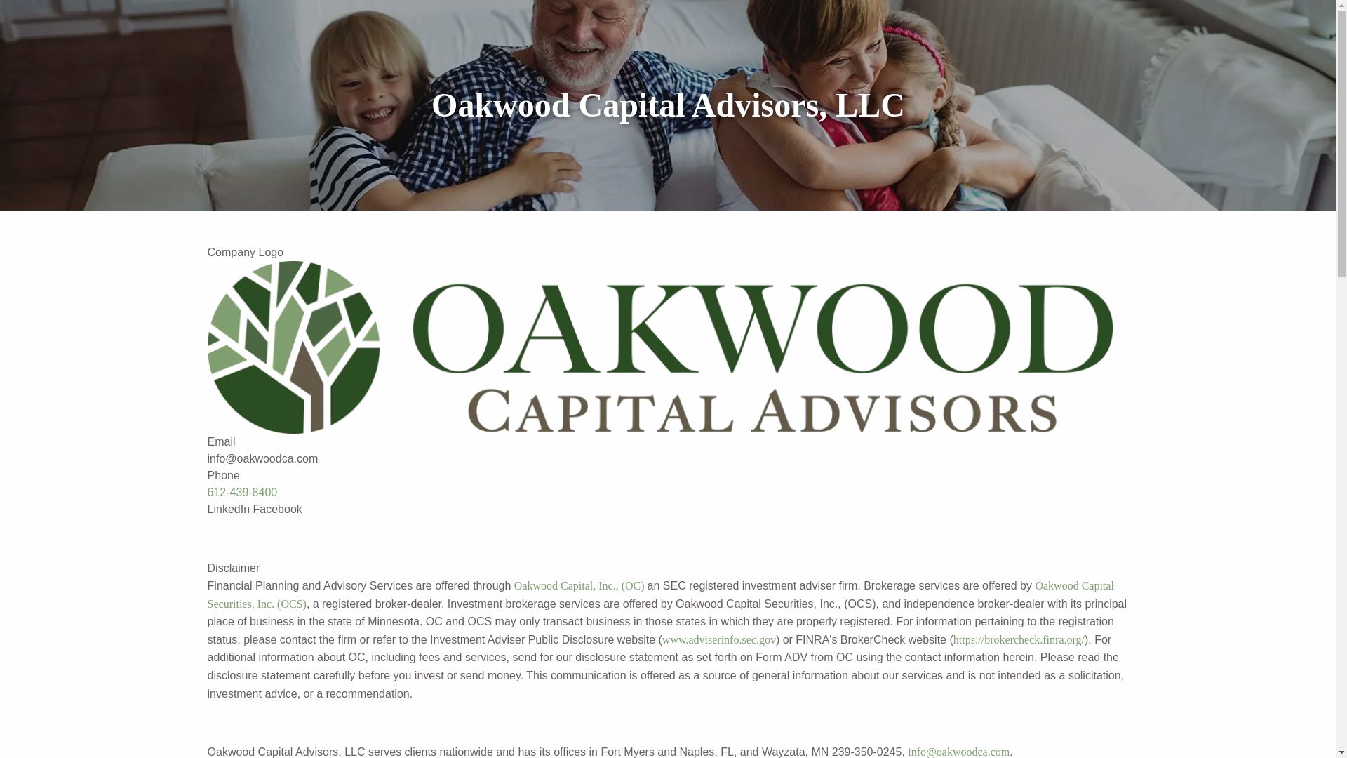  What do you see at coordinates (1031, 81) in the screenshot?
I see `Contact Us` at bounding box center [1031, 81].